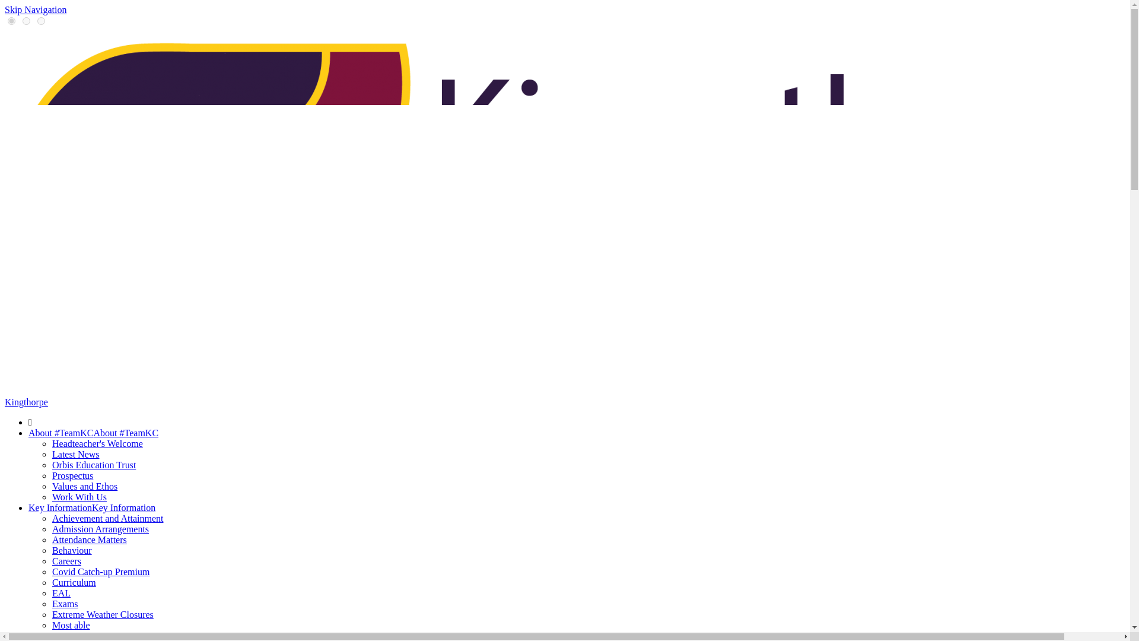 Image resolution: width=1139 pixels, height=641 pixels. Describe the element at coordinates (89, 540) in the screenshot. I see `Attendance Matters` at that location.